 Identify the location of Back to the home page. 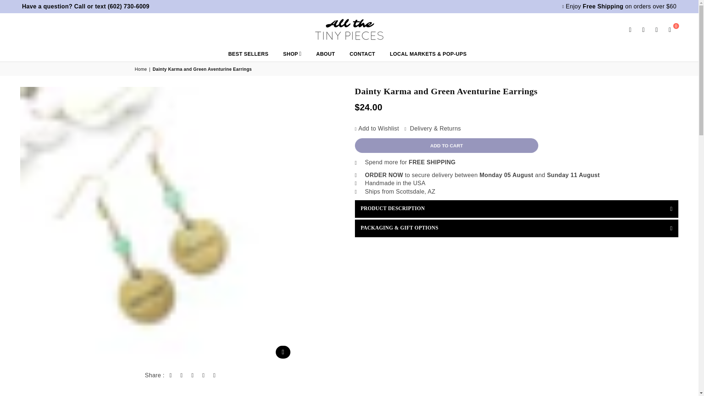
(142, 69).